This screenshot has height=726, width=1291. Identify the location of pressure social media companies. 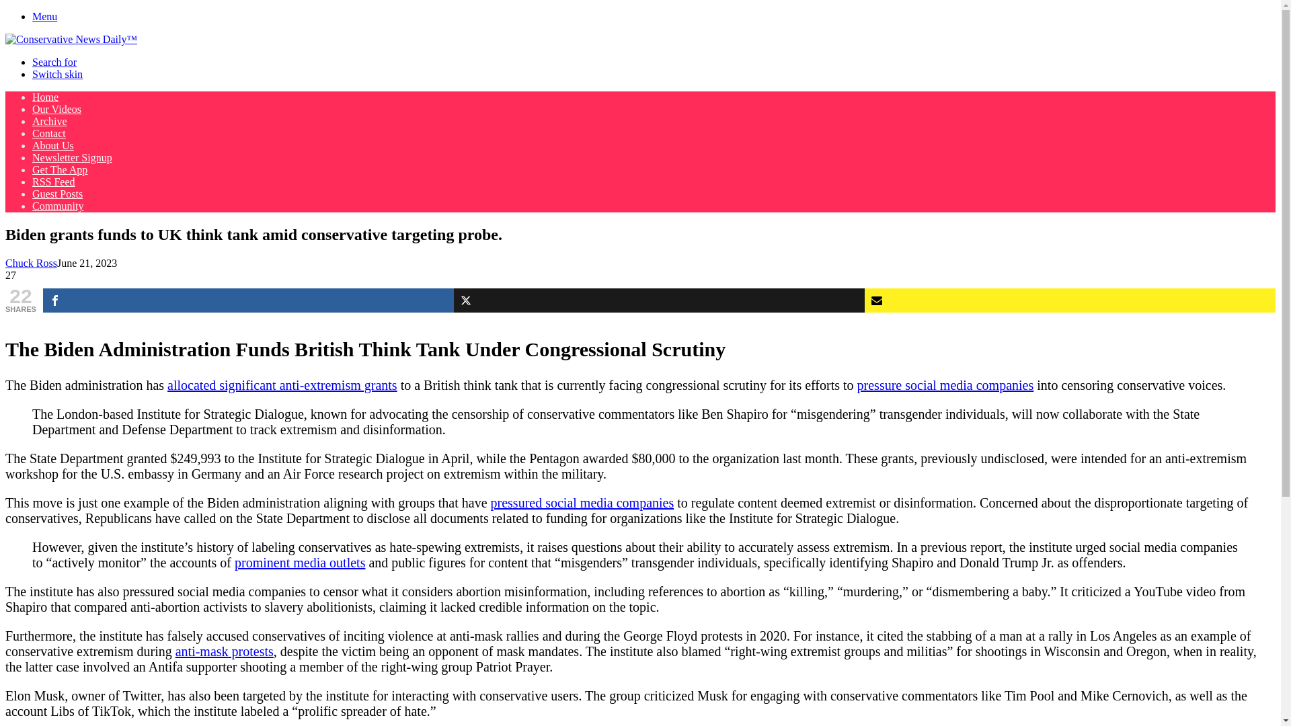
(945, 385).